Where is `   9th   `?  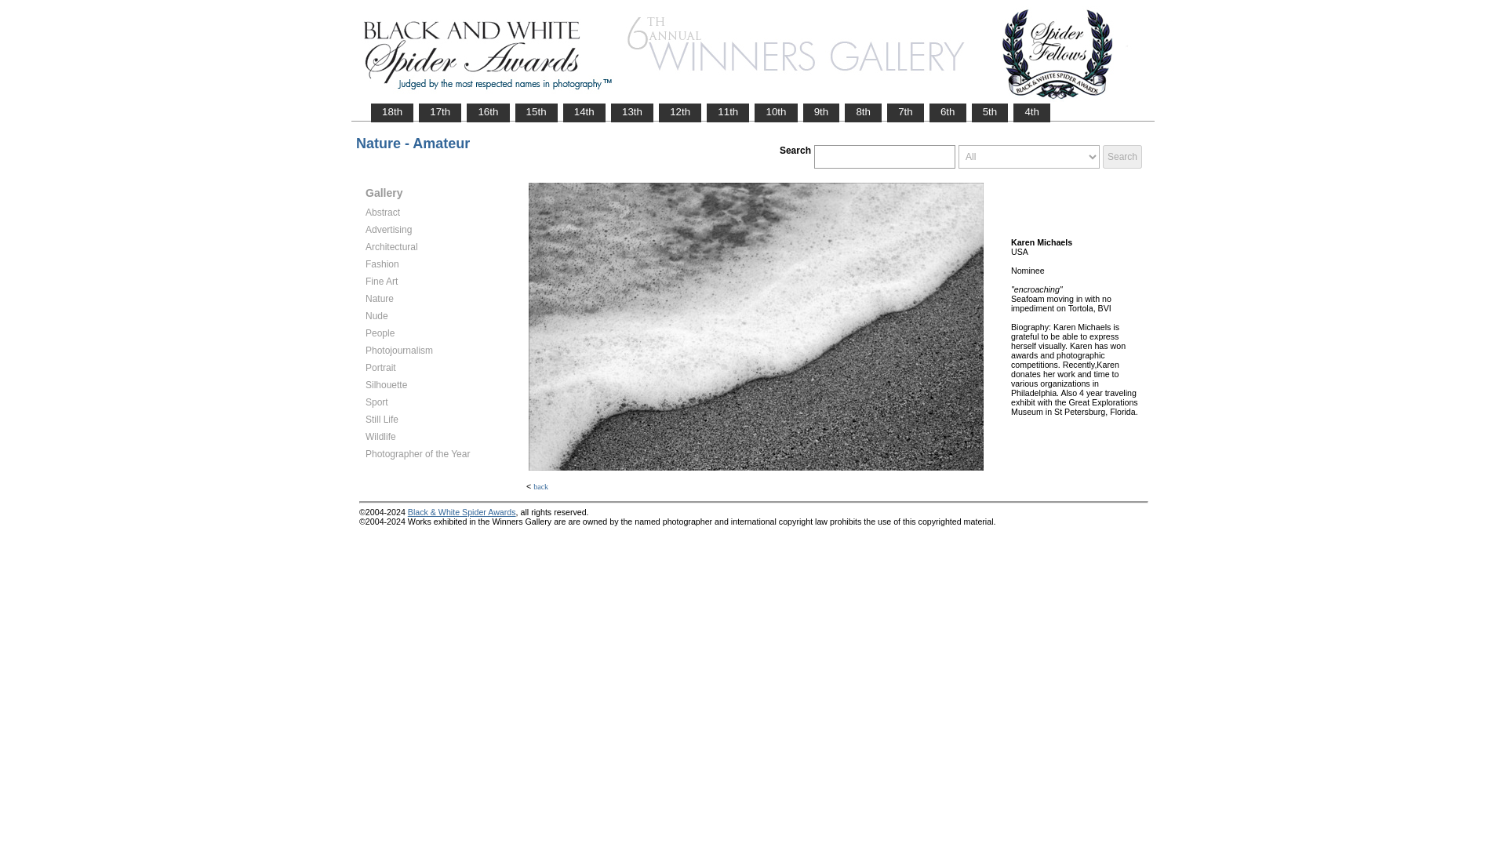    9th    is located at coordinates (821, 111).